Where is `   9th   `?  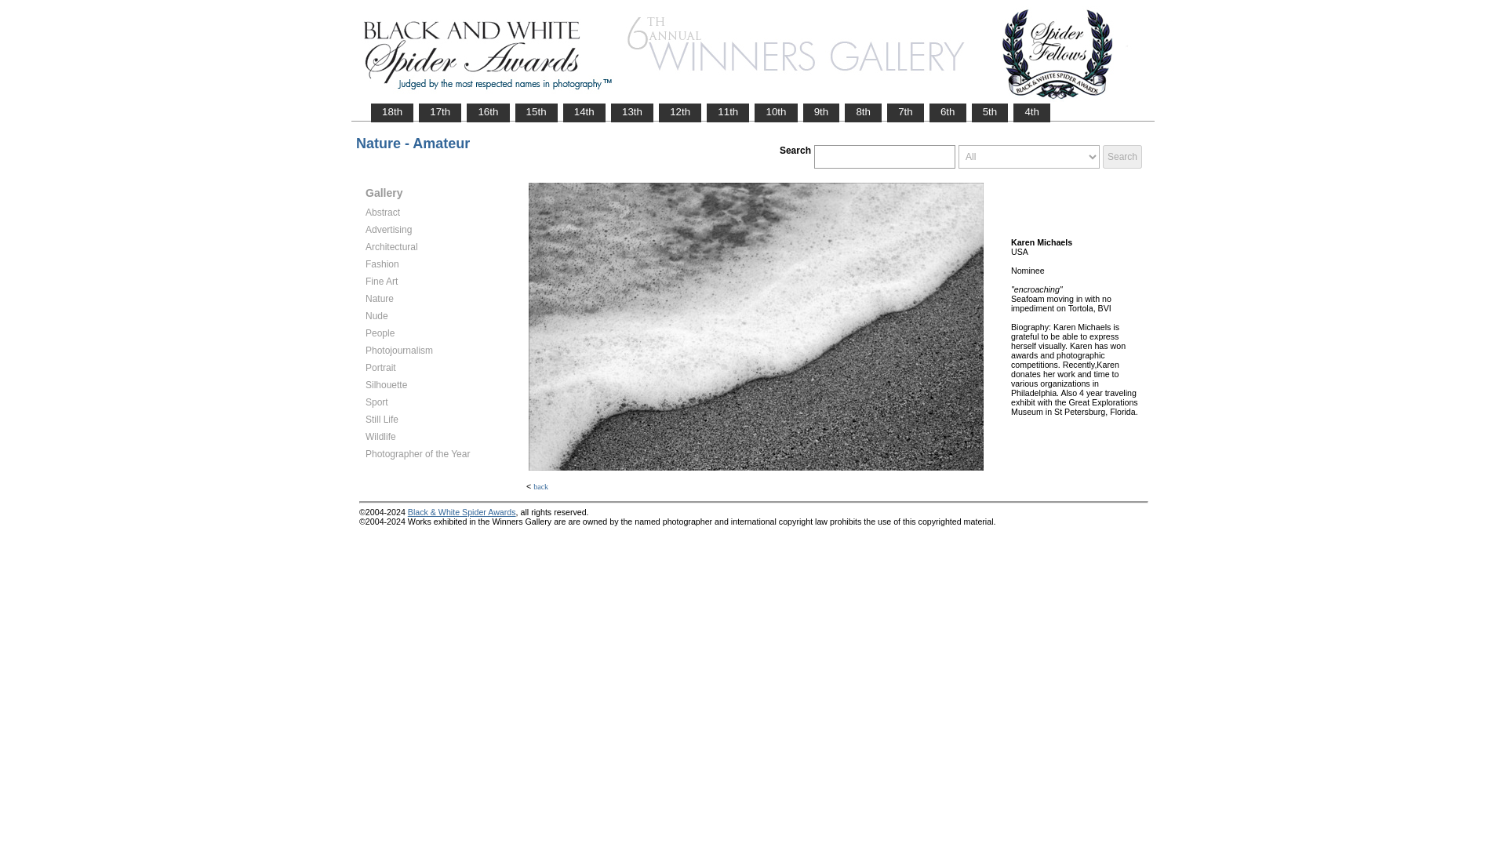    9th    is located at coordinates (821, 111).